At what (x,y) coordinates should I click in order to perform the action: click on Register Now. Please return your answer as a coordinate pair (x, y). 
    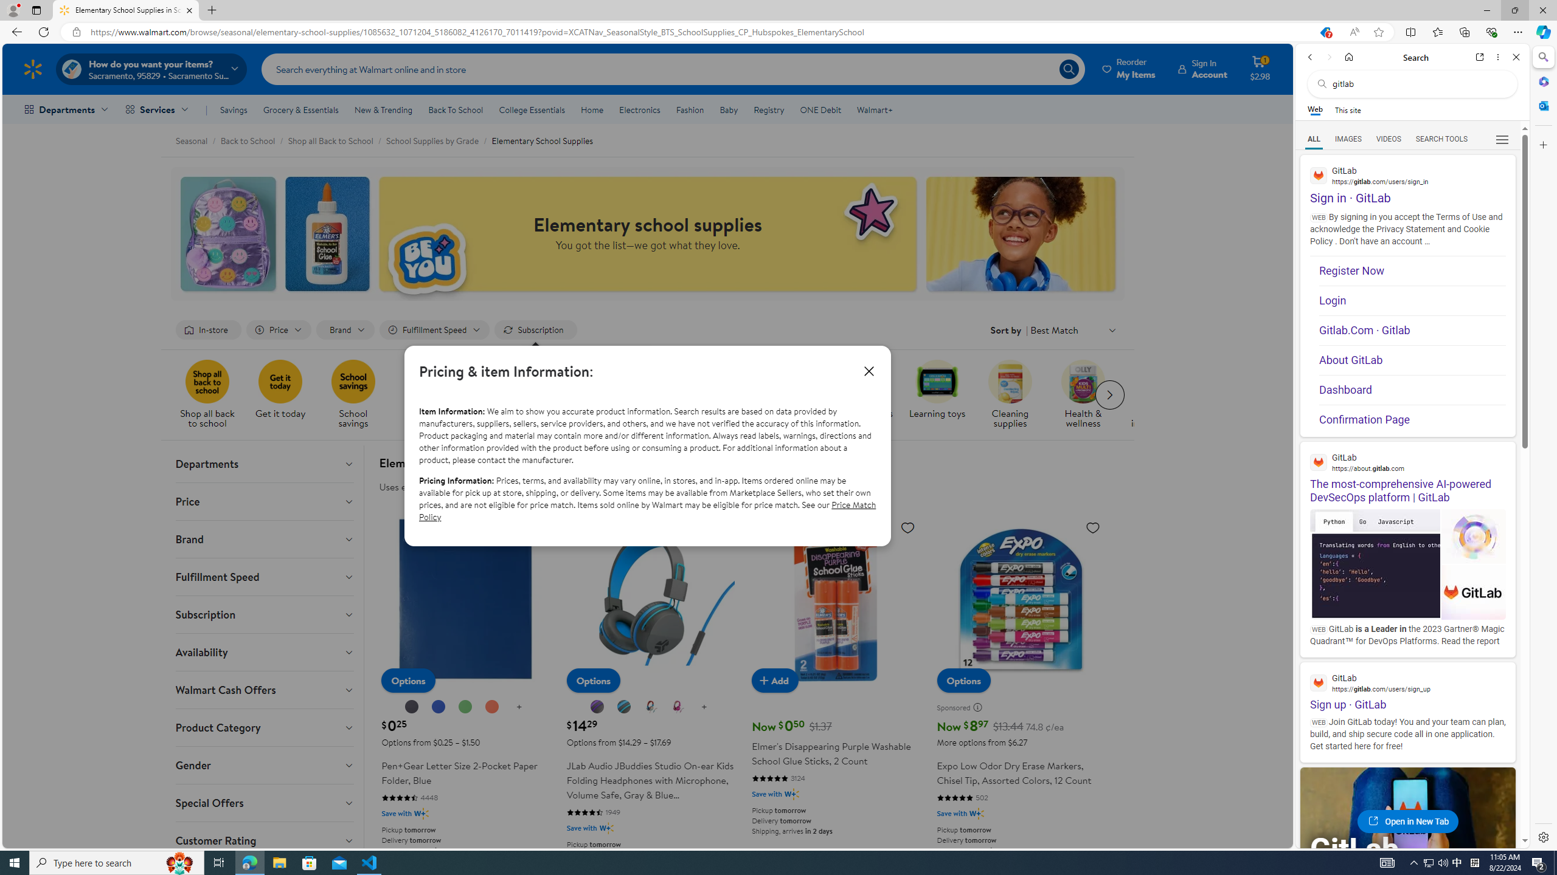
    Looking at the image, I should click on (1412, 271).